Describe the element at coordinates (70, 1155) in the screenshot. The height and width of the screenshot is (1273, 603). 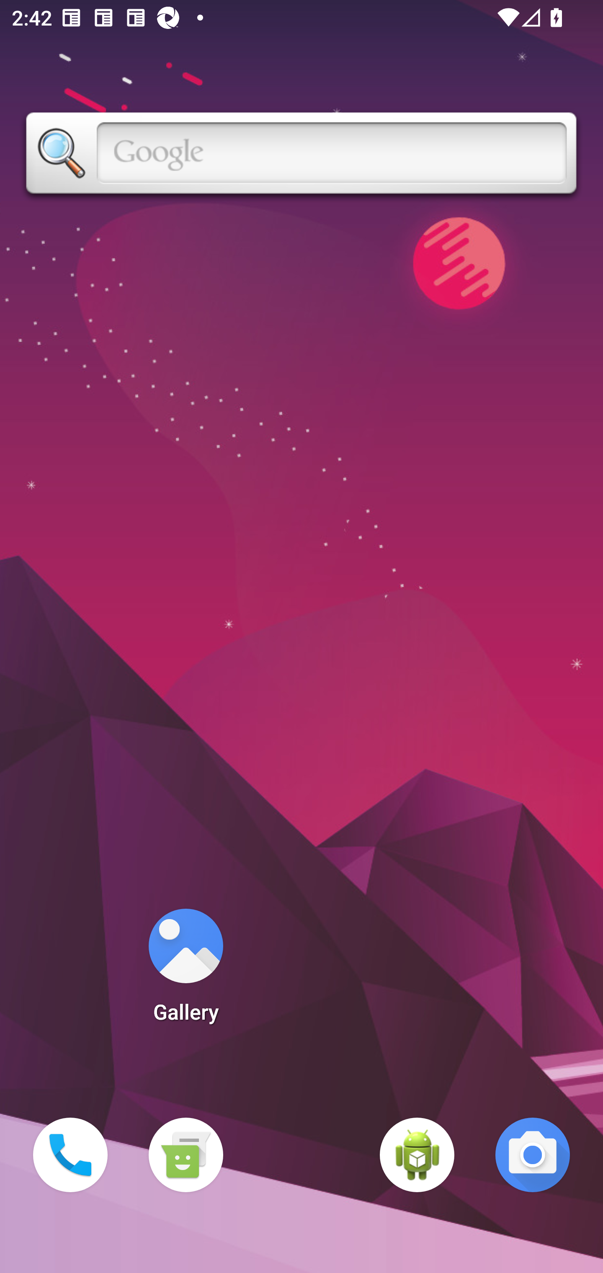
I see `Phone` at that location.